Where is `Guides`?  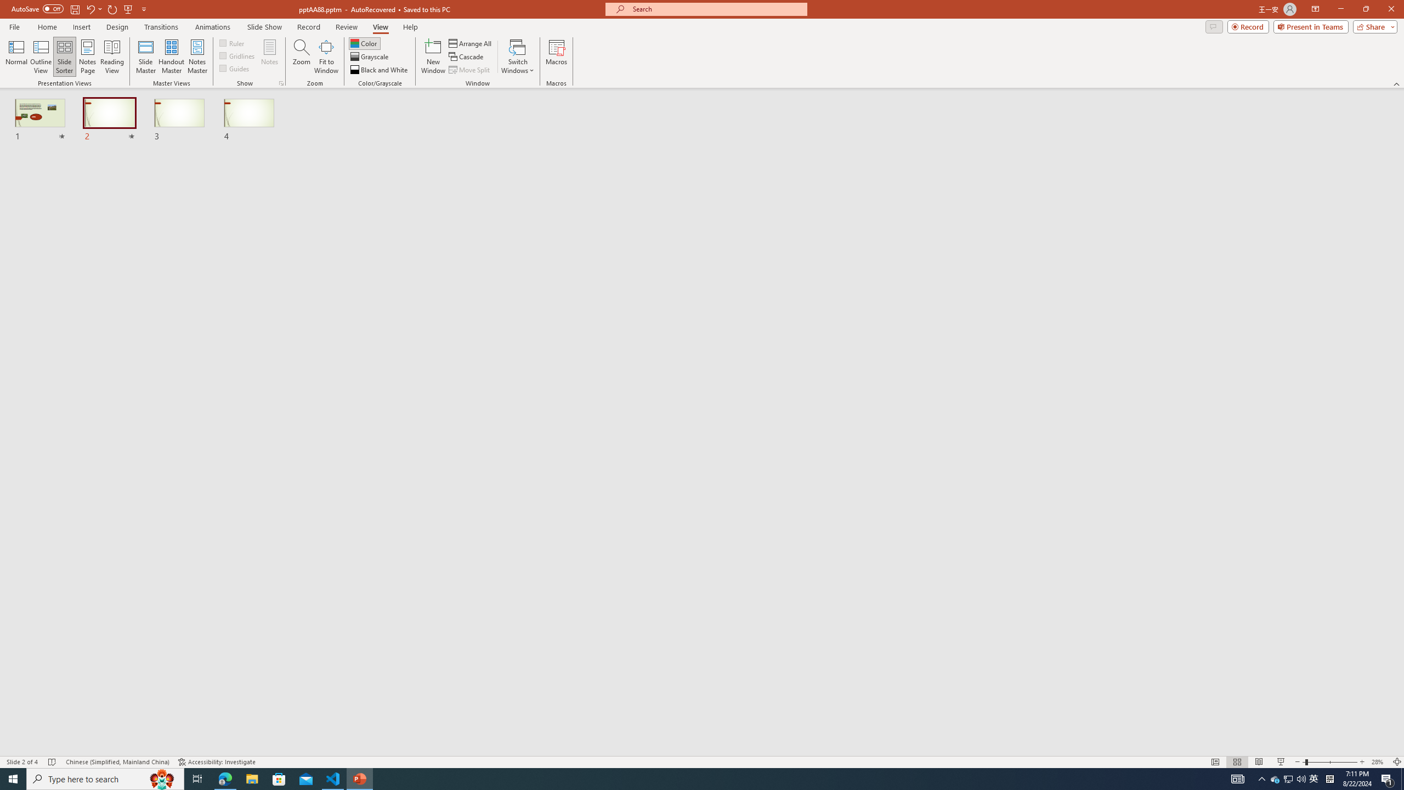
Guides is located at coordinates (235, 68).